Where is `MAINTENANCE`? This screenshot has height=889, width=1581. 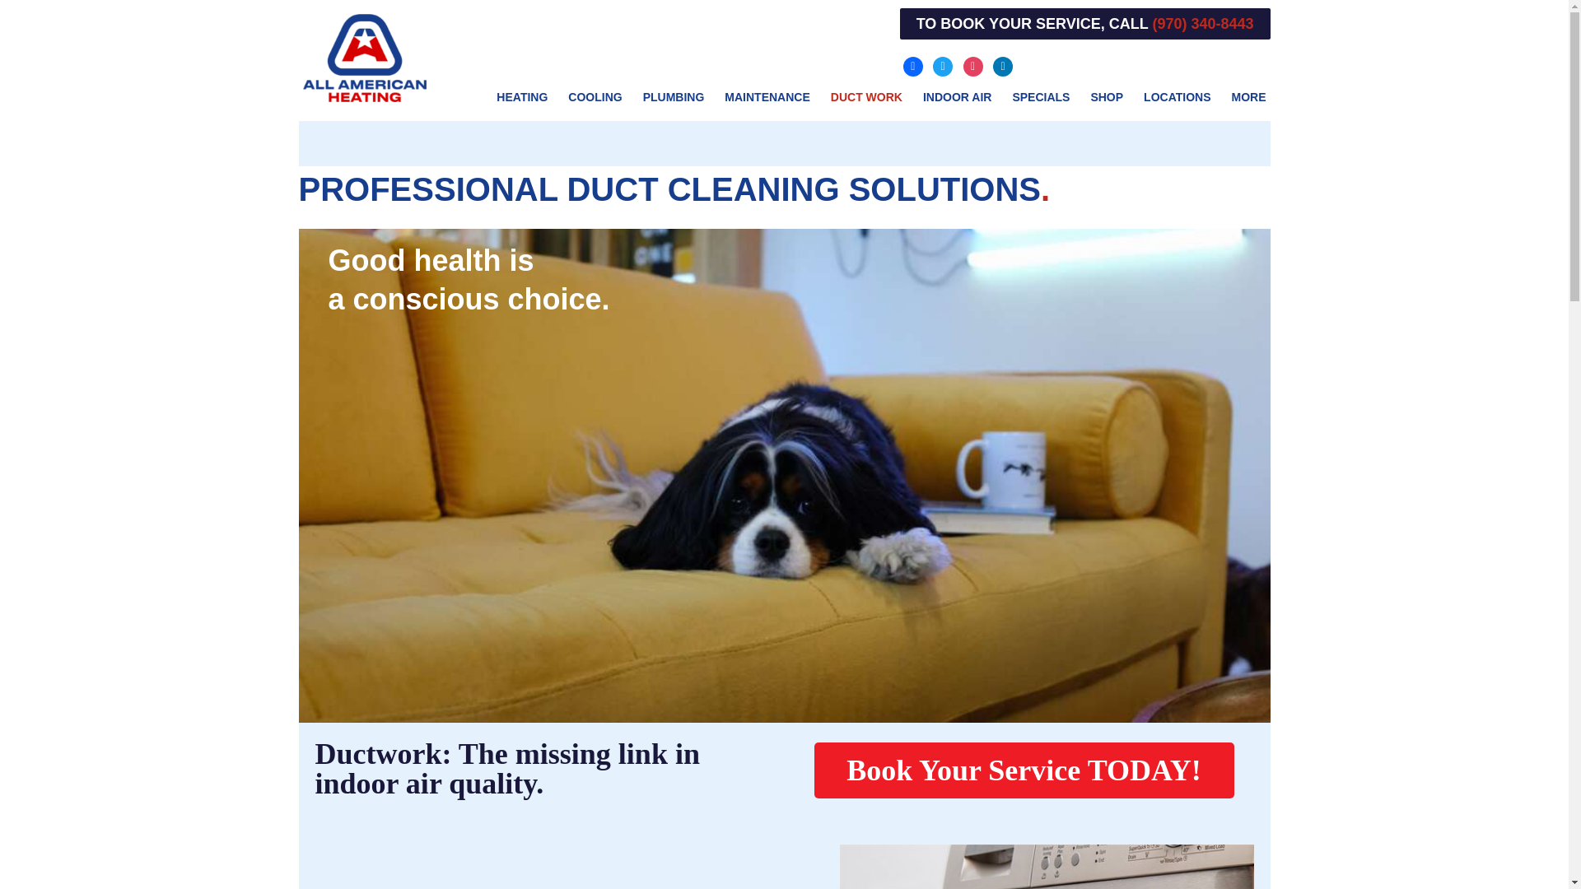 MAINTENANCE is located at coordinates (767, 96).